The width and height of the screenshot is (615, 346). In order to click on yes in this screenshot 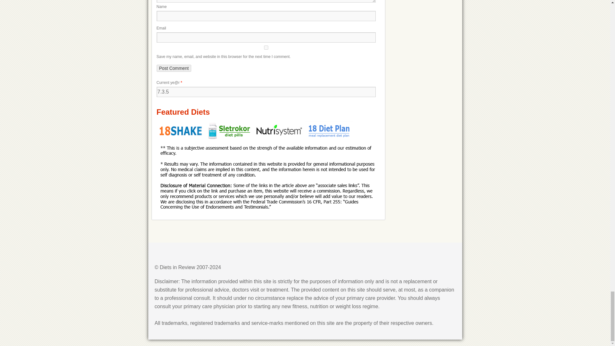, I will do `click(266, 47)`.